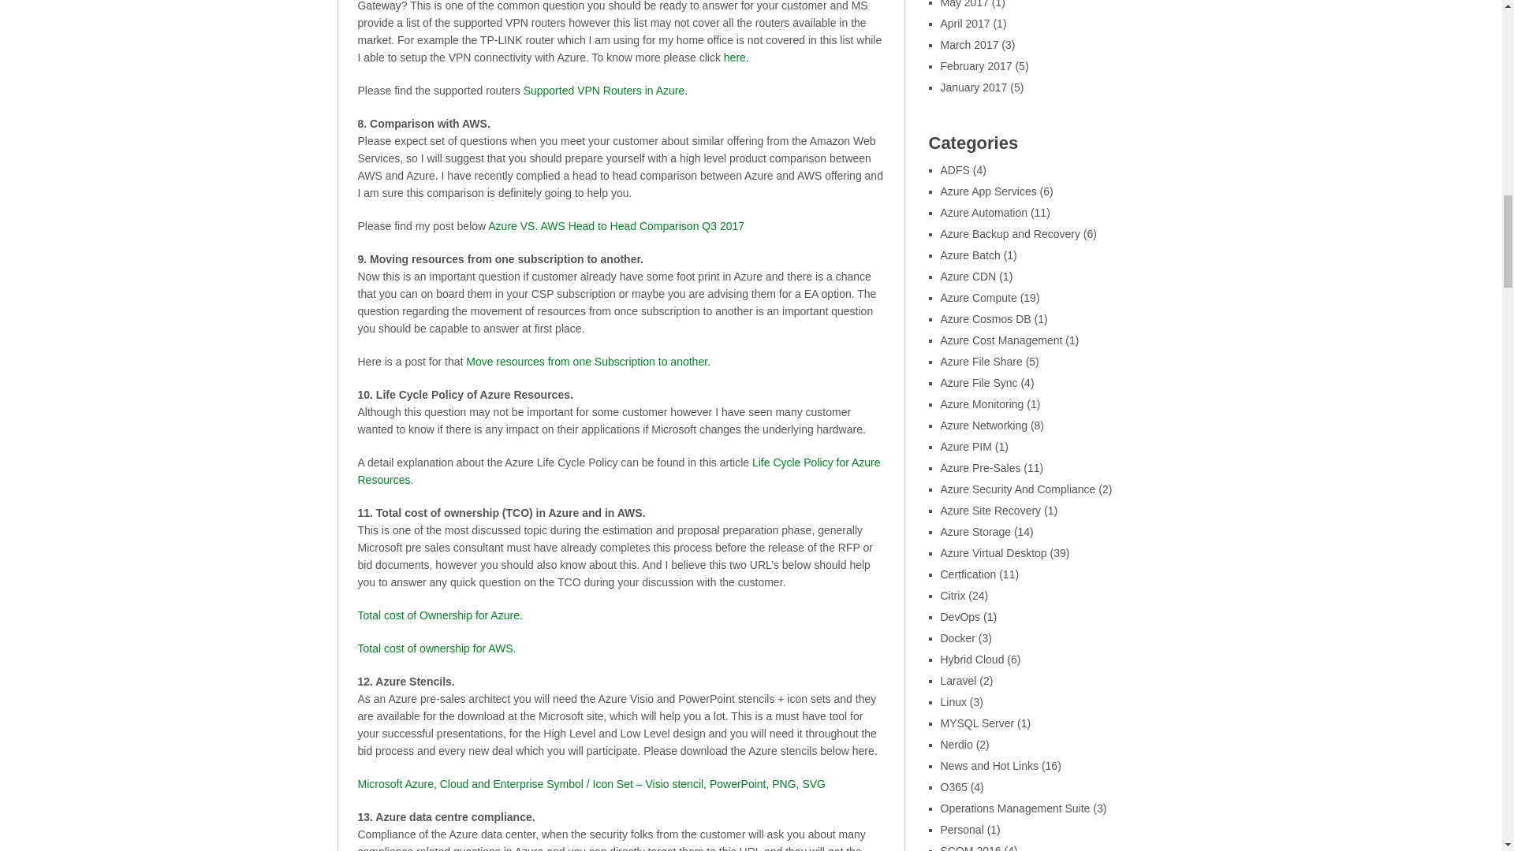  I want to click on Total cost of Ownership for Azure., so click(440, 615).